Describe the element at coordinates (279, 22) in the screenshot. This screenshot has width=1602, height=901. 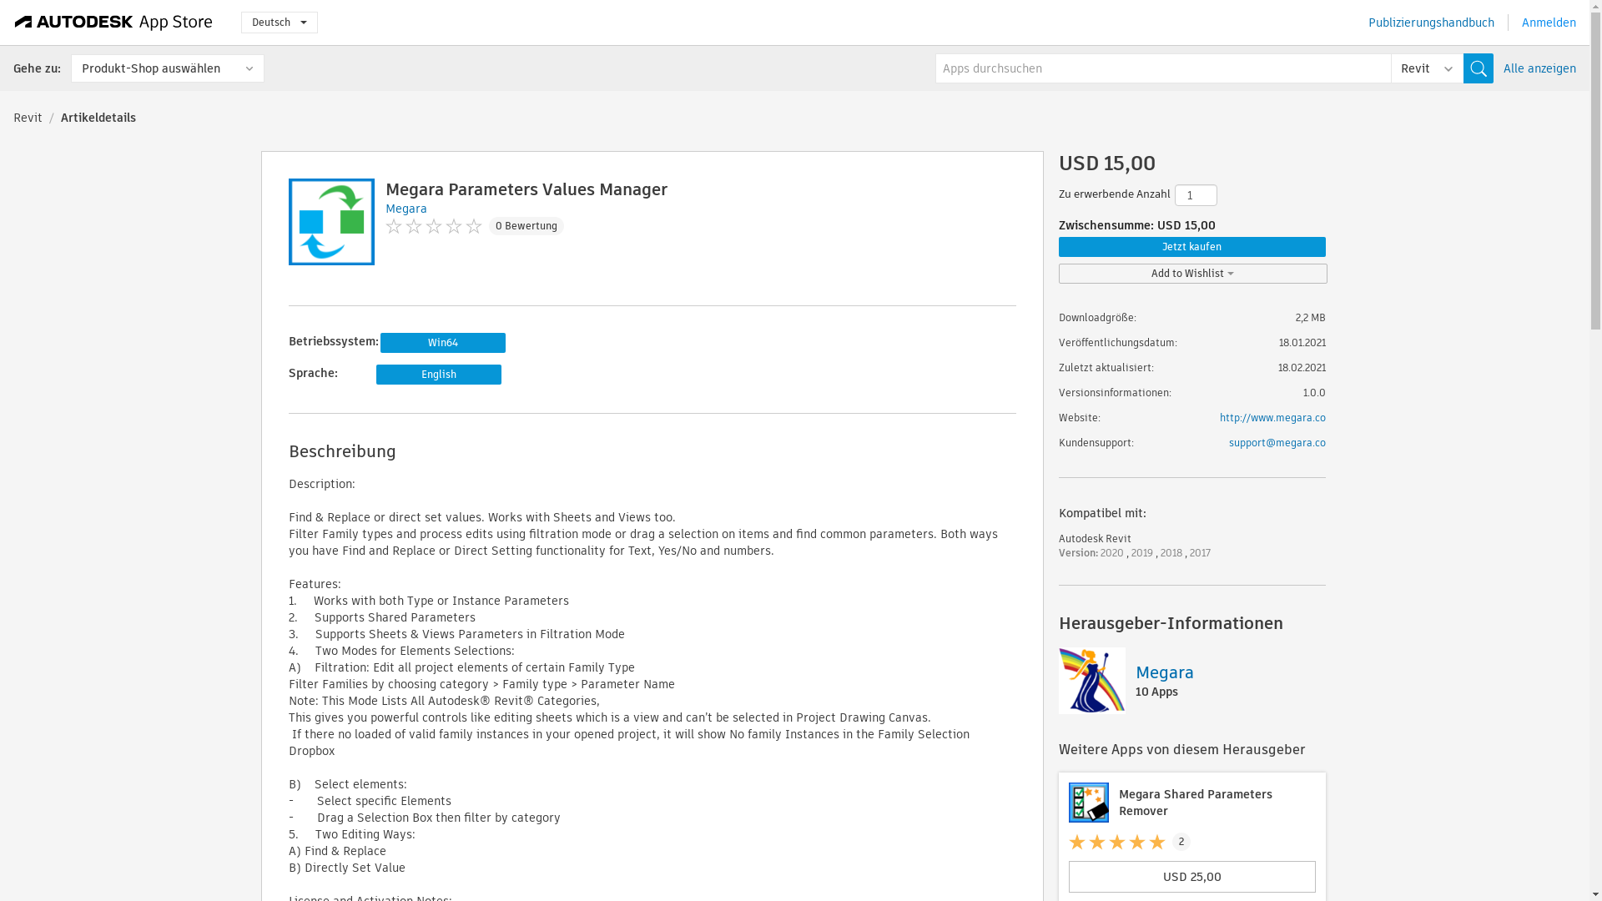
I see `Deutsch` at that location.